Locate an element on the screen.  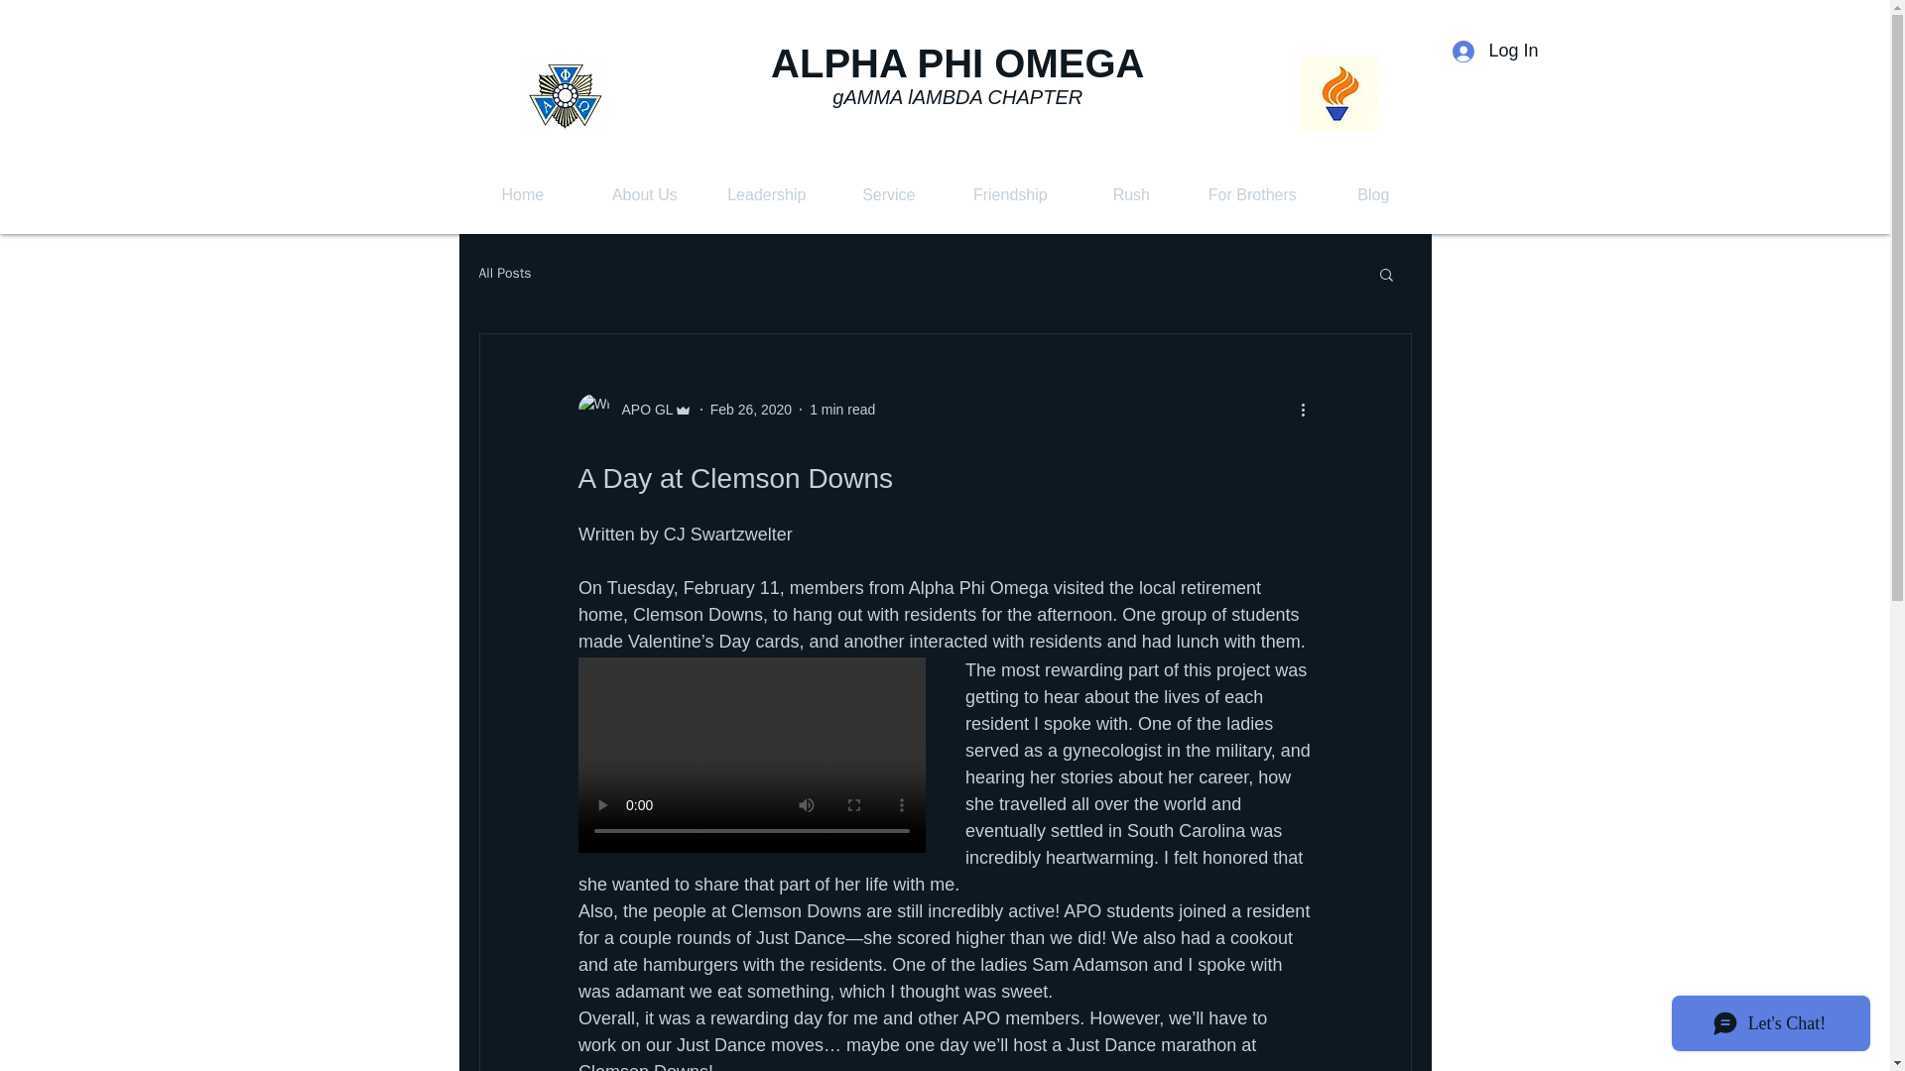
Leadership is located at coordinates (766, 194).